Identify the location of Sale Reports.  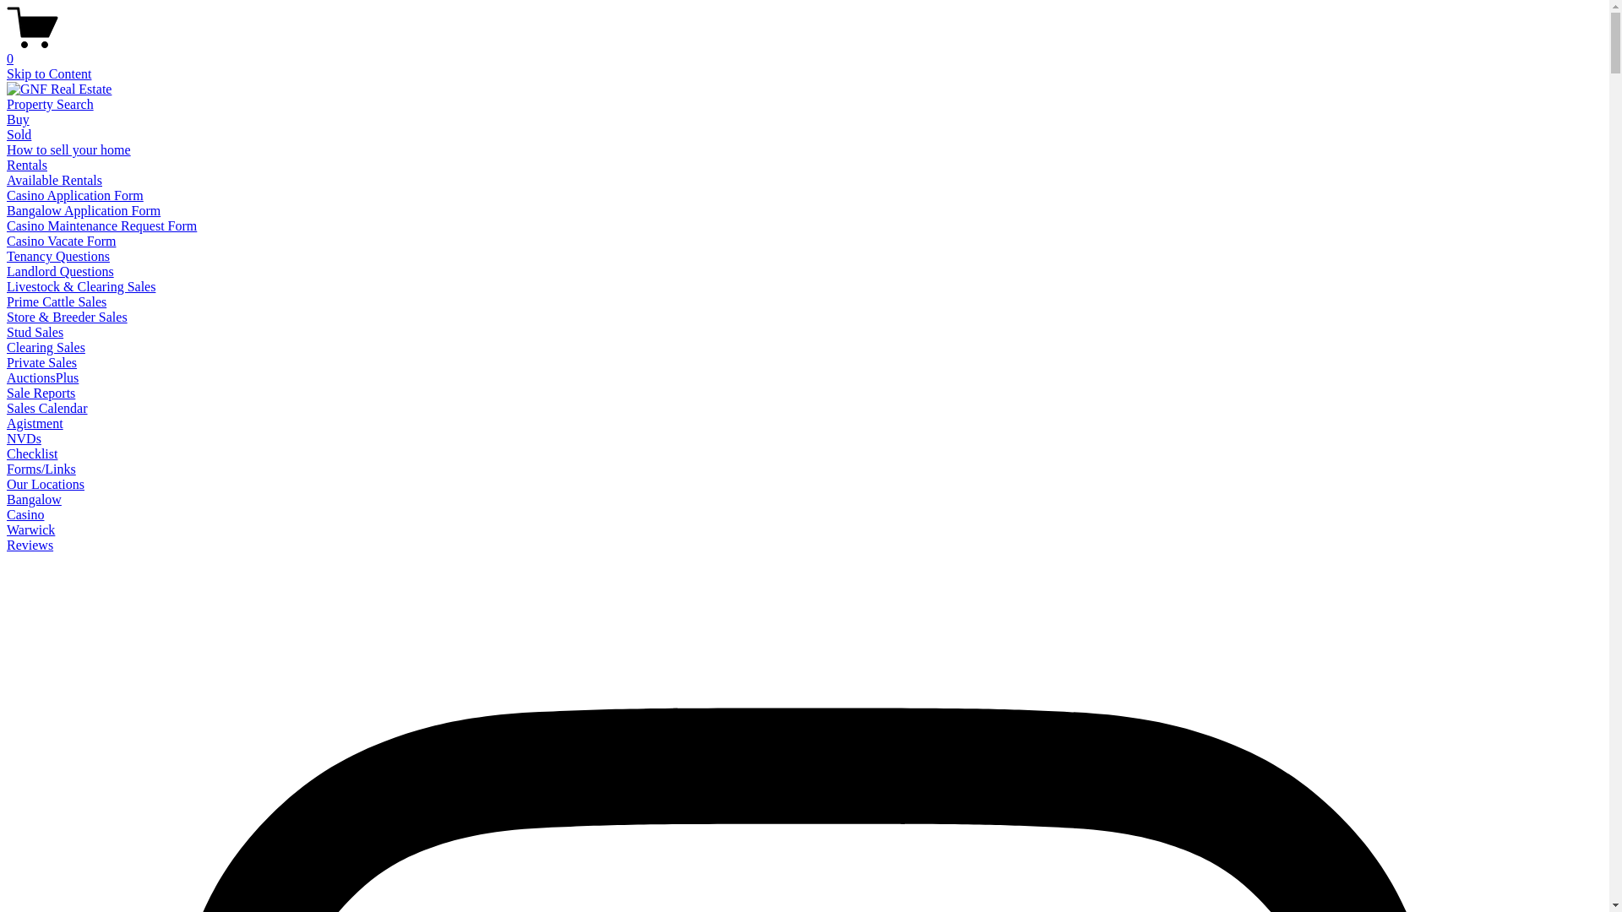
(41, 394).